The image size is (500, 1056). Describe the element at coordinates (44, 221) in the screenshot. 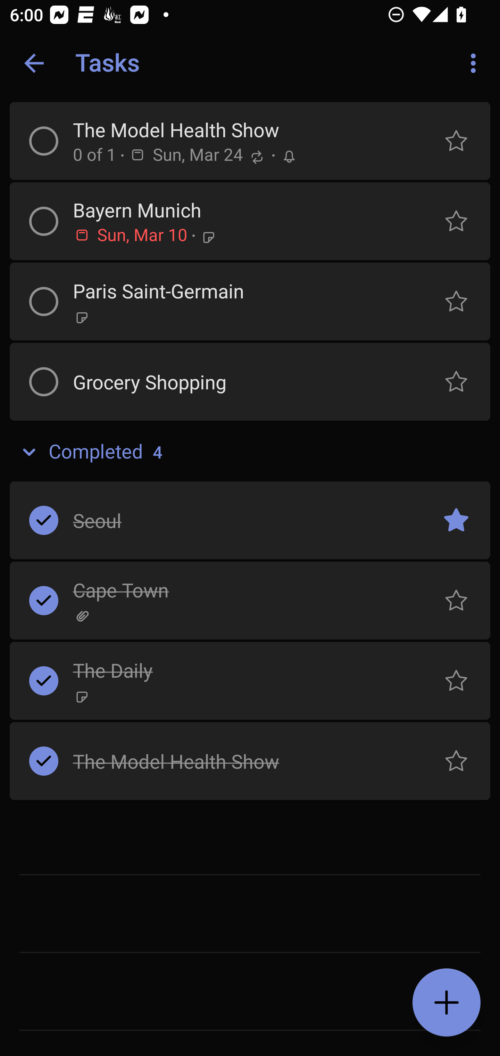

I see `Incomplete task Bayern Munich, Button` at that location.